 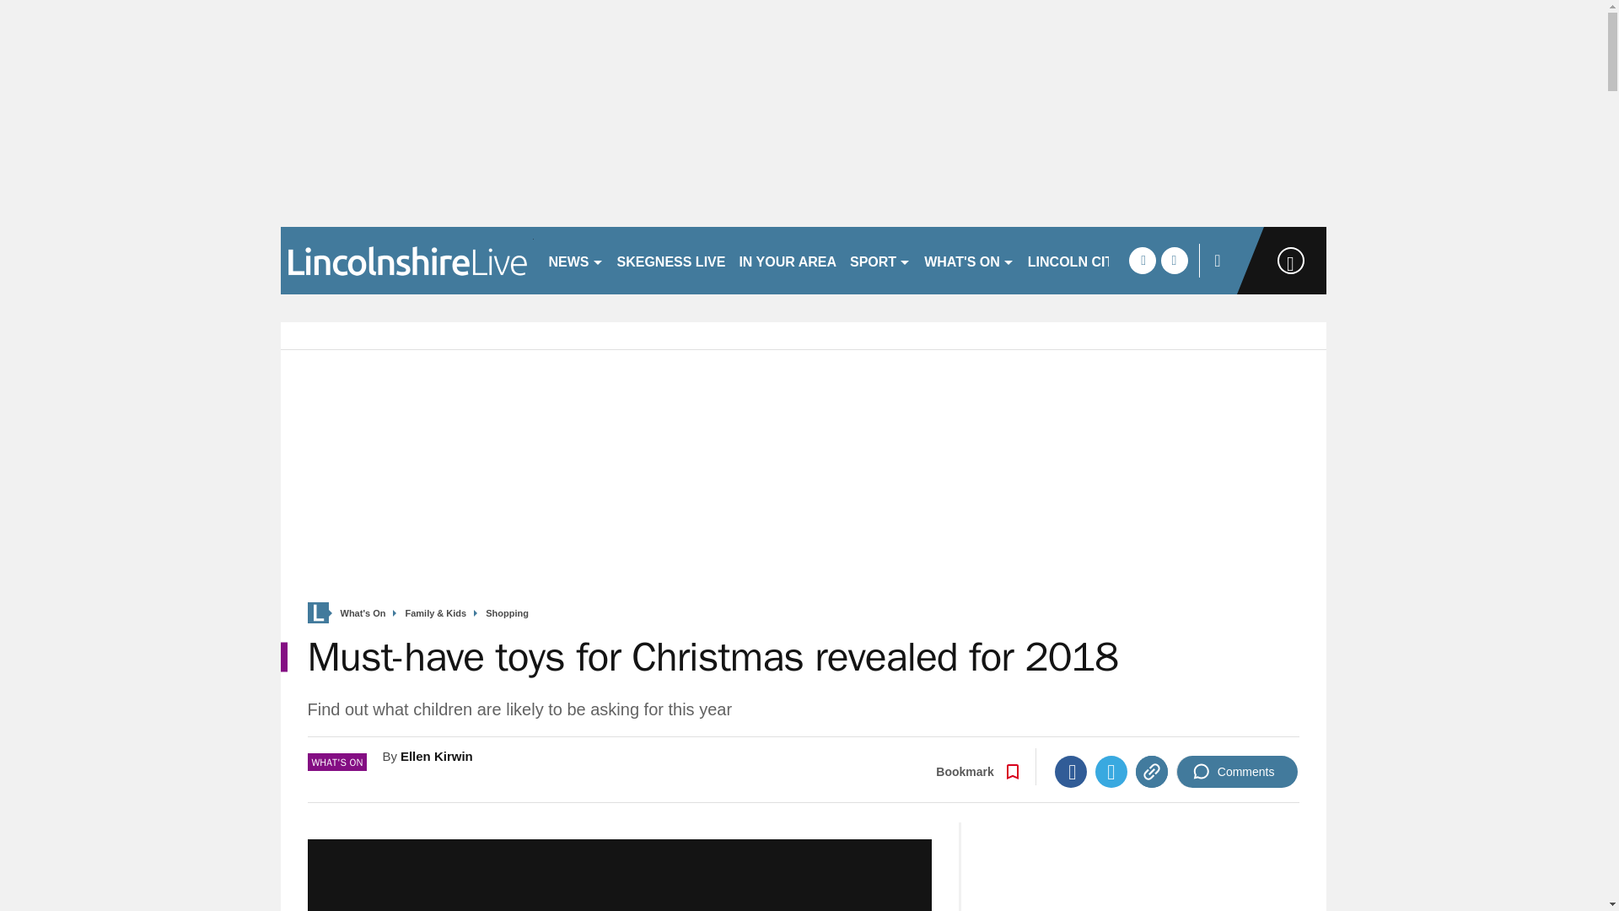 I want to click on SPORT, so click(x=880, y=260).